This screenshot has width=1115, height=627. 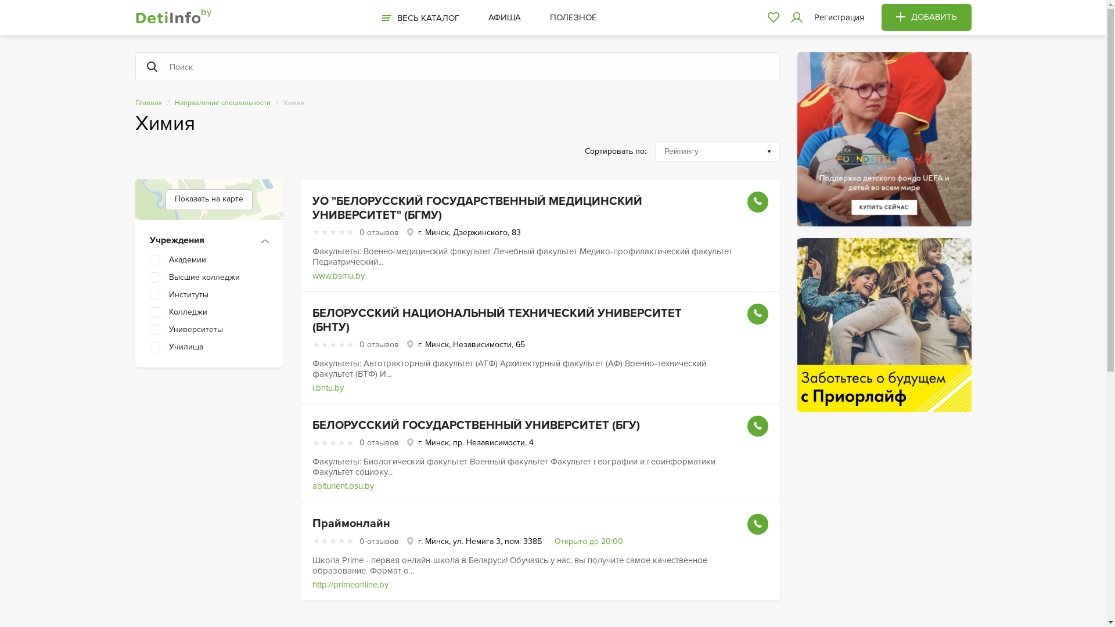 I want to click on abiturient.bsu.by, so click(x=343, y=487).